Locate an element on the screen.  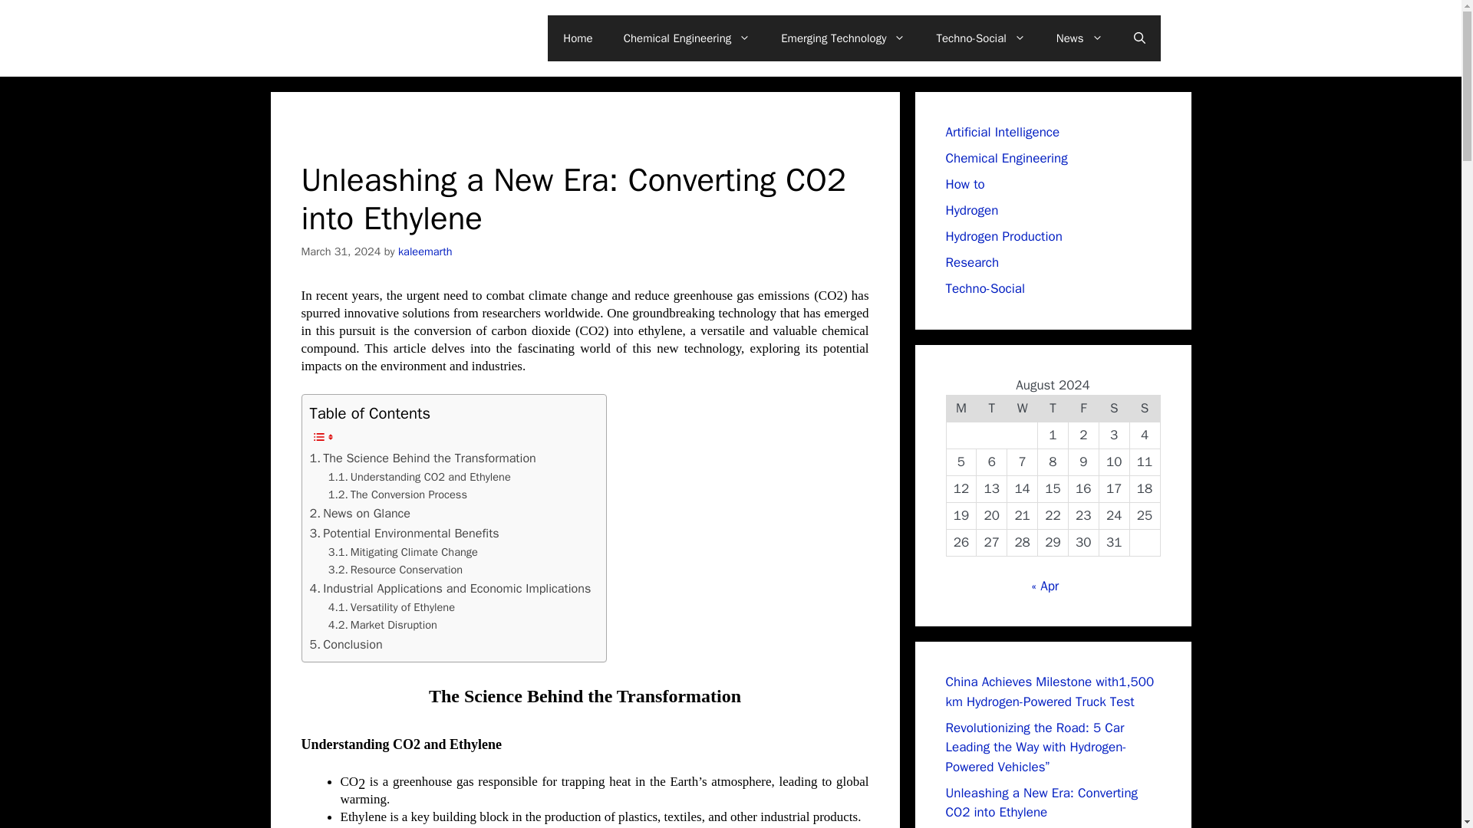
News on Glance is located at coordinates (360, 513).